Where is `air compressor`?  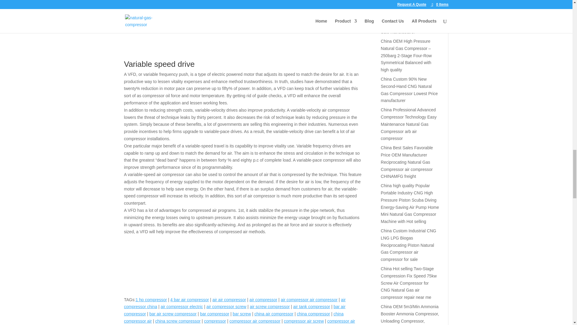 air compressor is located at coordinates (263, 300).